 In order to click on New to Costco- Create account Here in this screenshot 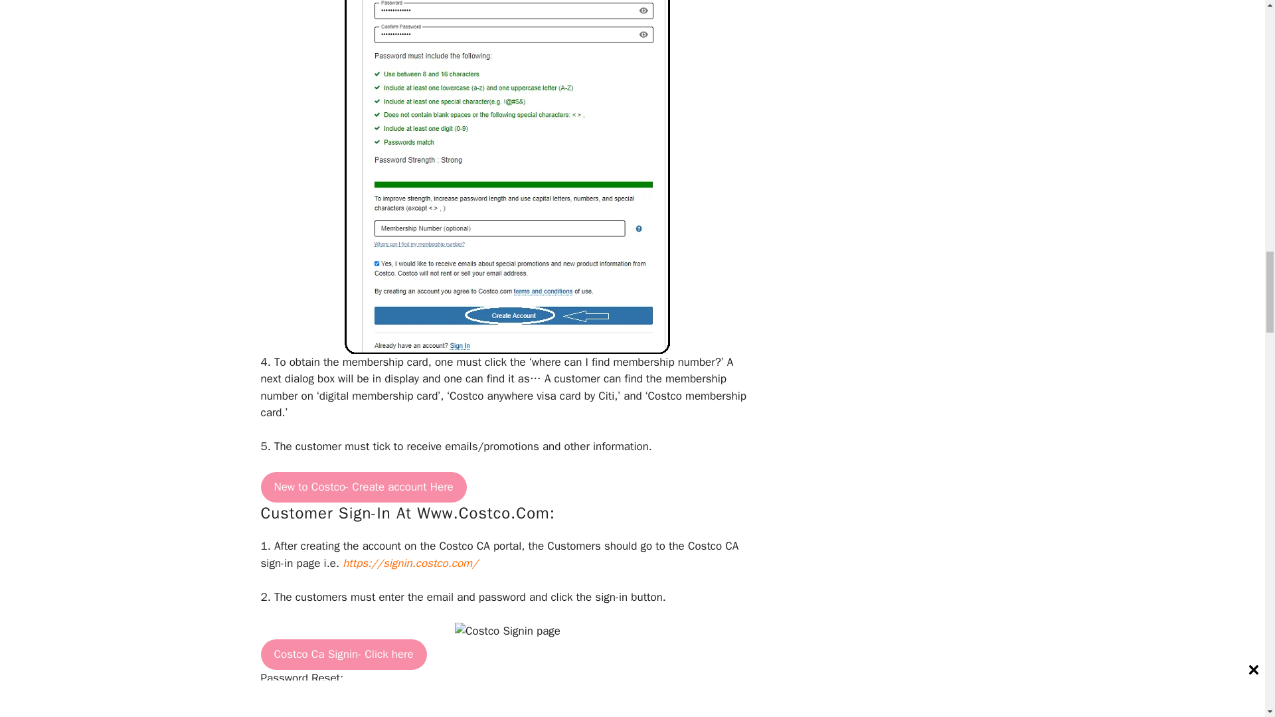, I will do `click(363, 487)`.